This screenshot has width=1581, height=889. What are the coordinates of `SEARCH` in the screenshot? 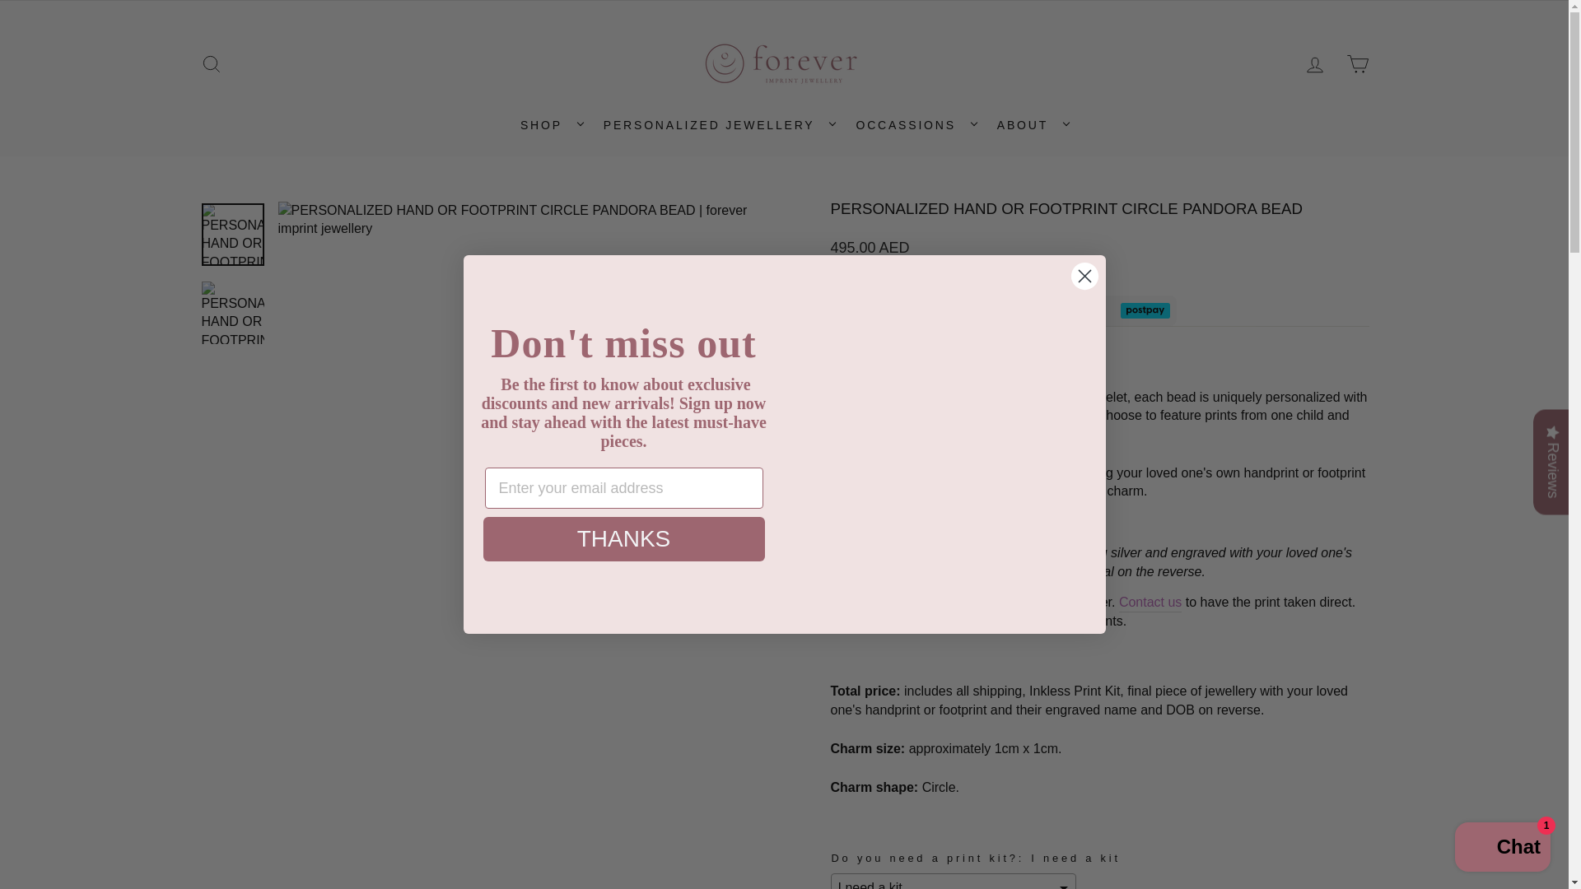 It's located at (211, 64).